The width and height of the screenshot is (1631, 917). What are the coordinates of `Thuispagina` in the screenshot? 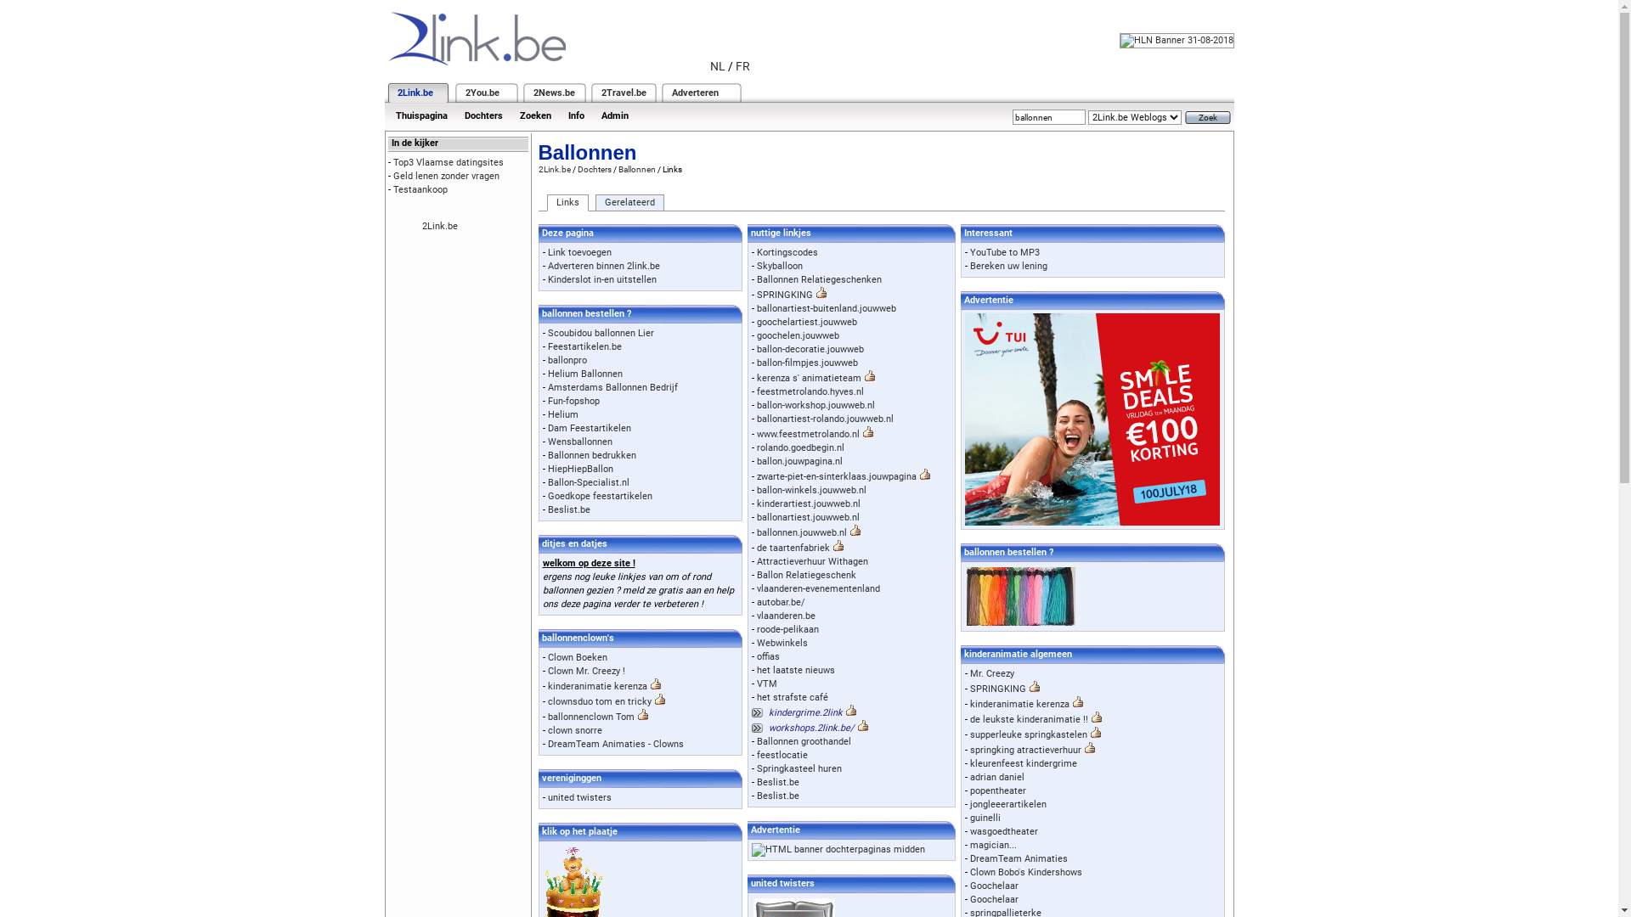 It's located at (421, 115).